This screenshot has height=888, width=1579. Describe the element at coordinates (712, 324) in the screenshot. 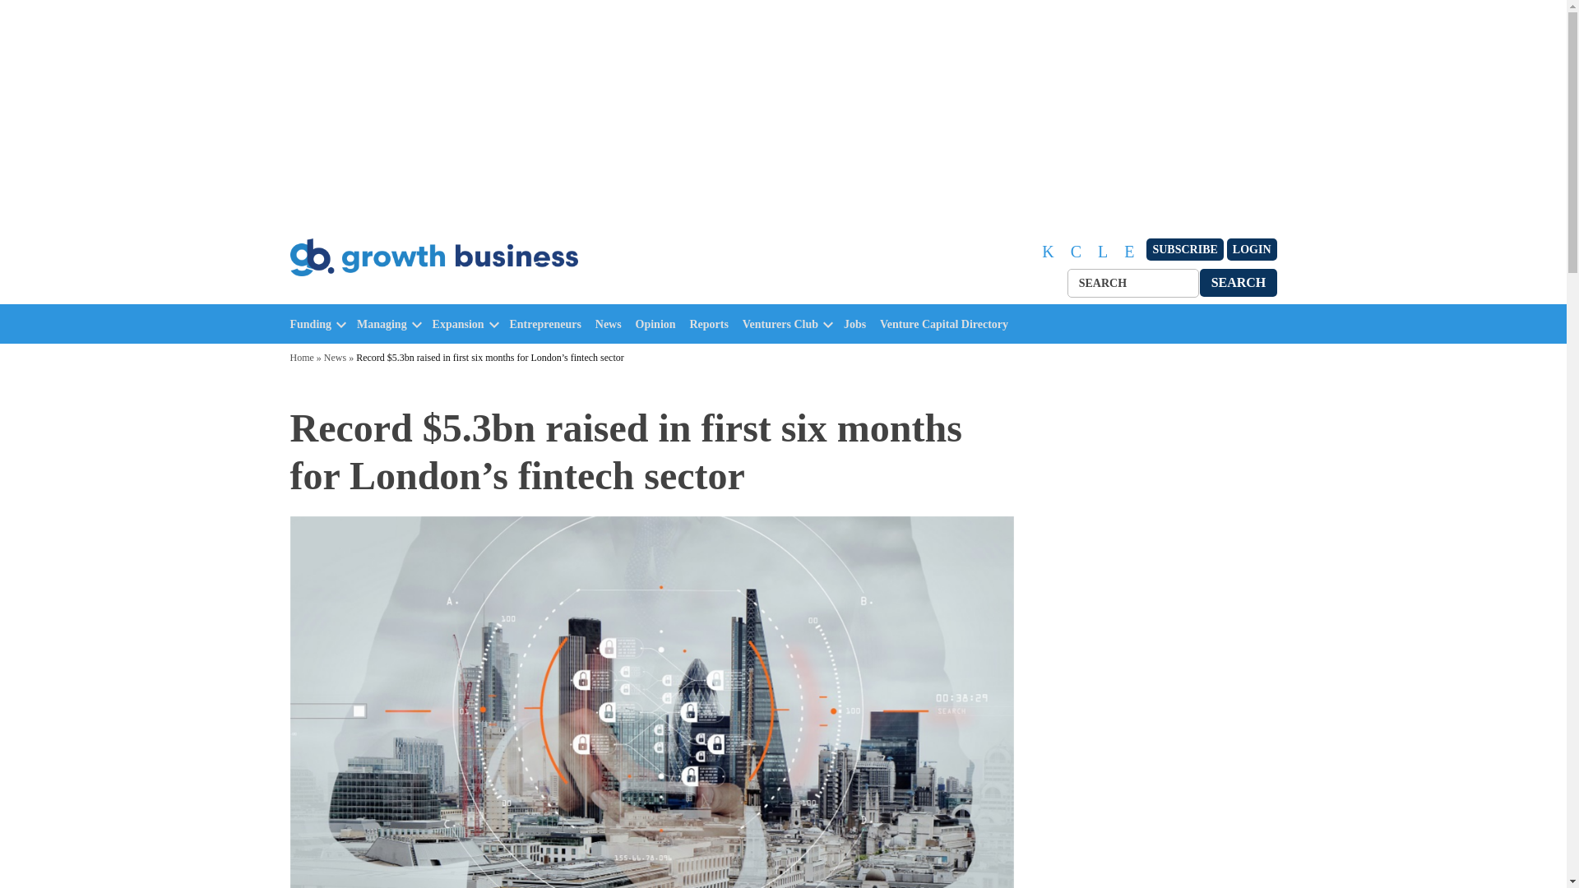

I see `Reports` at that location.